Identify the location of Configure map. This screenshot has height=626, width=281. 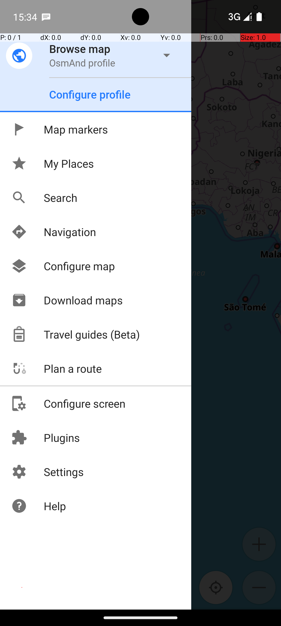
(63, 266).